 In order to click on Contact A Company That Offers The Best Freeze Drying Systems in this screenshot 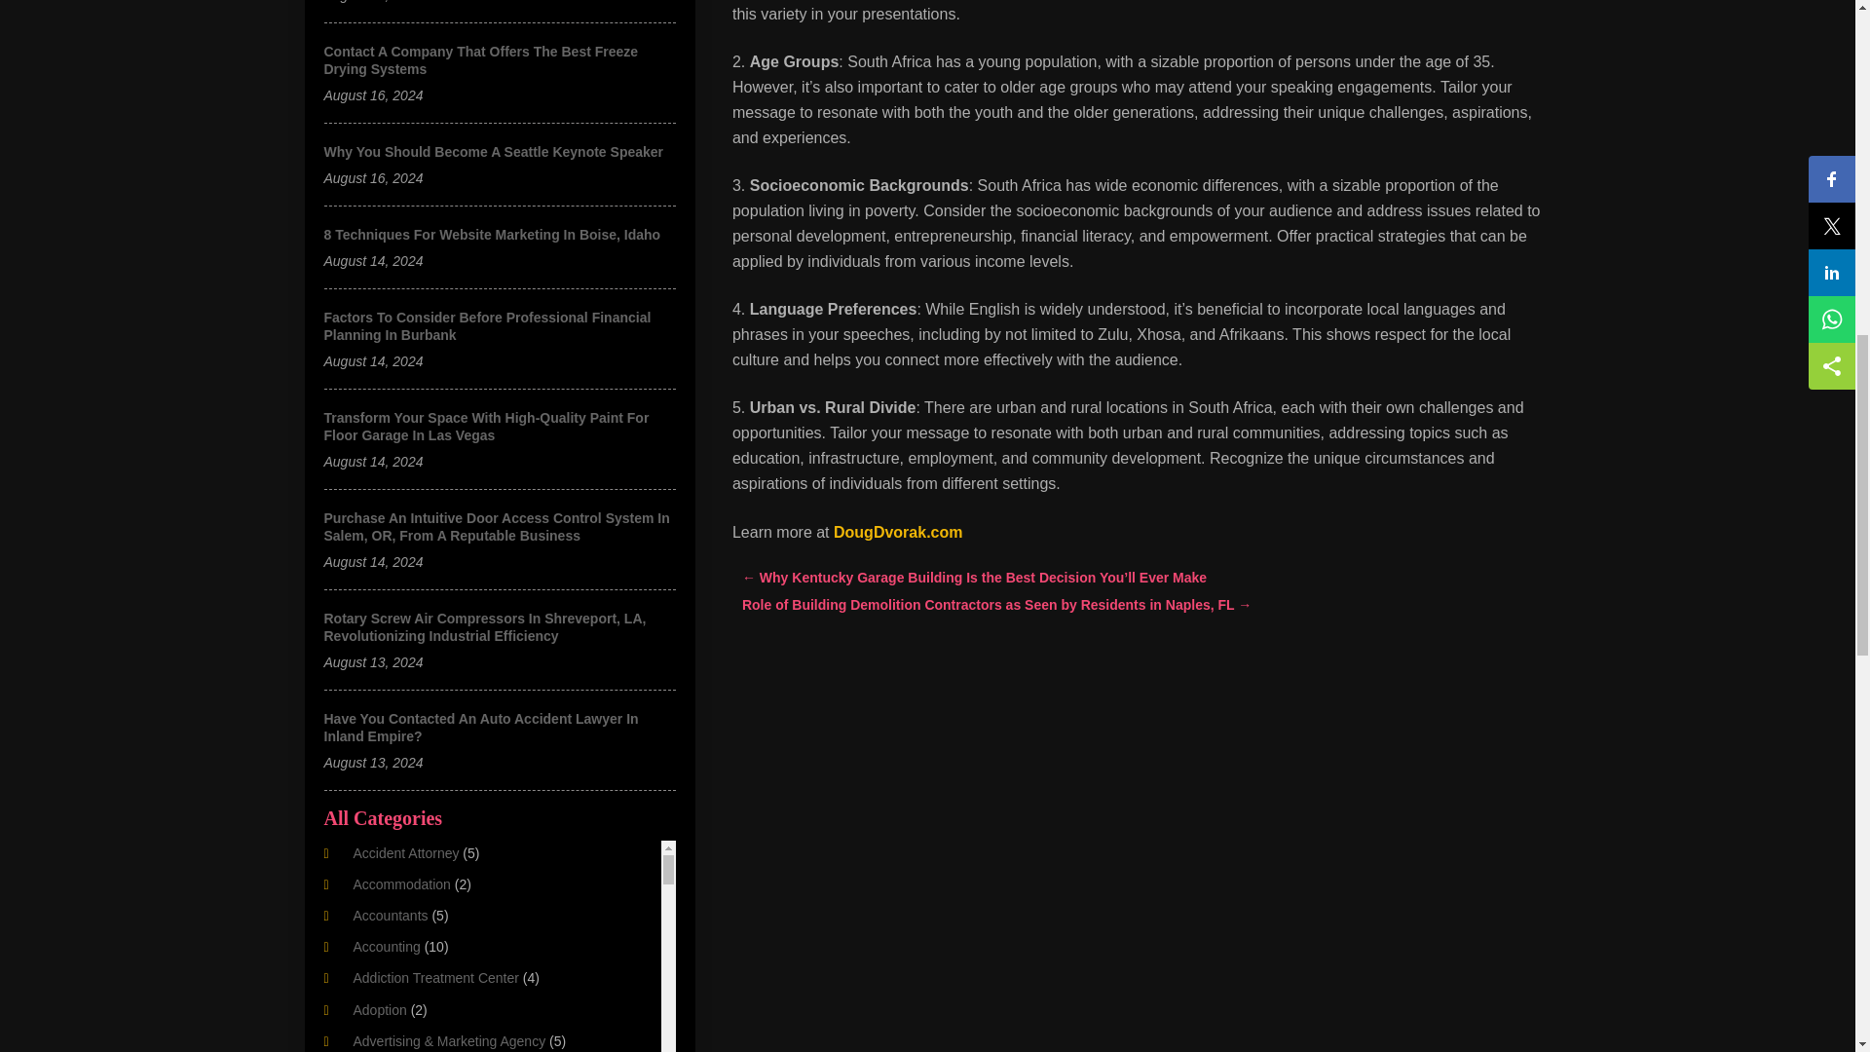, I will do `click(480, 60)`.